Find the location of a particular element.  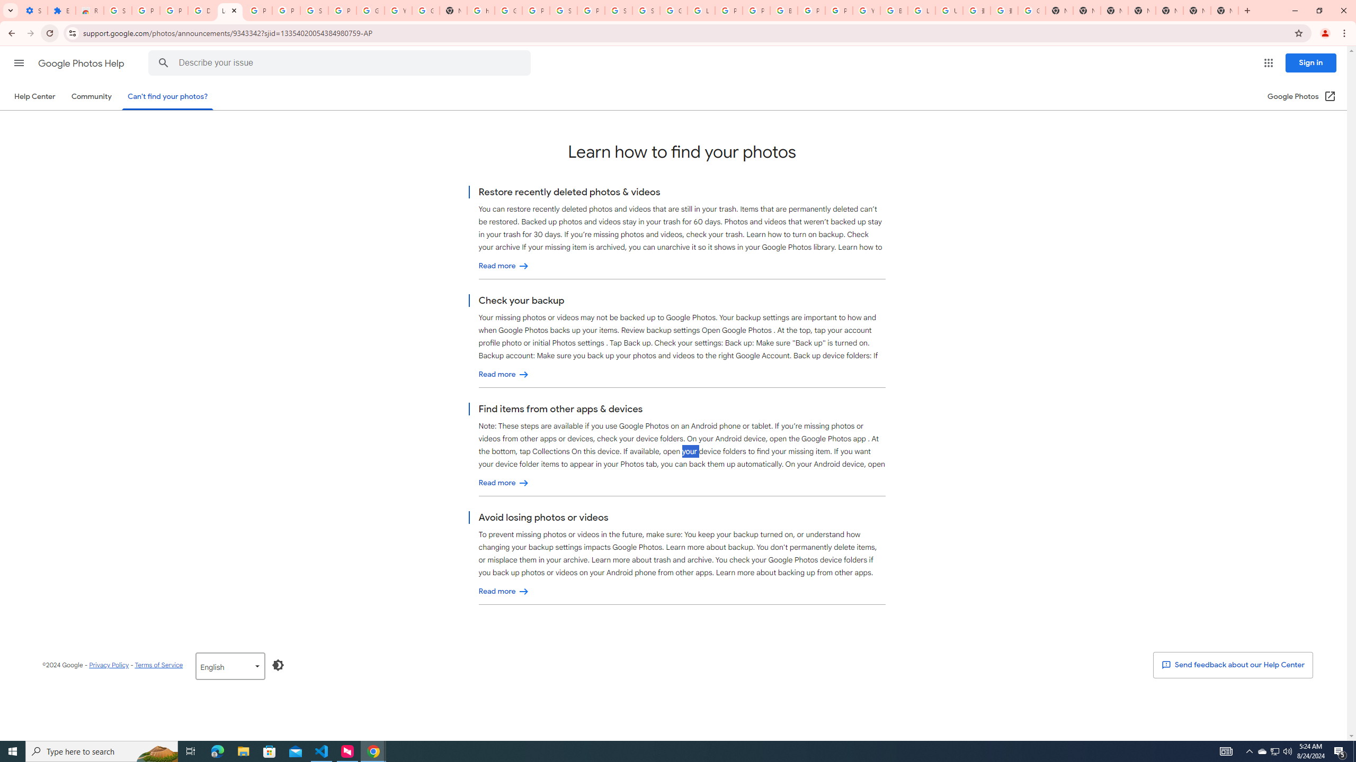

Sign in - Google Accounts is located at coordinates (564, 11).